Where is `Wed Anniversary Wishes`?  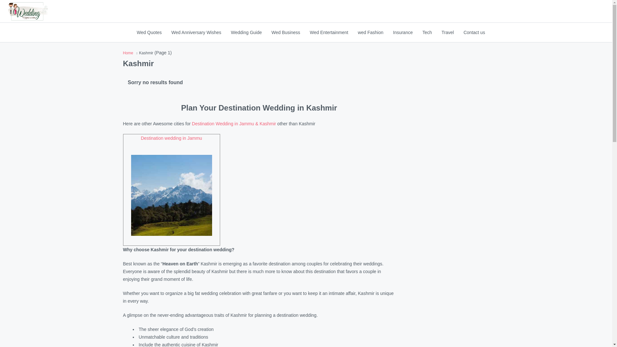
Wed Anniversary Wishes is located at coordinates (196, 32).